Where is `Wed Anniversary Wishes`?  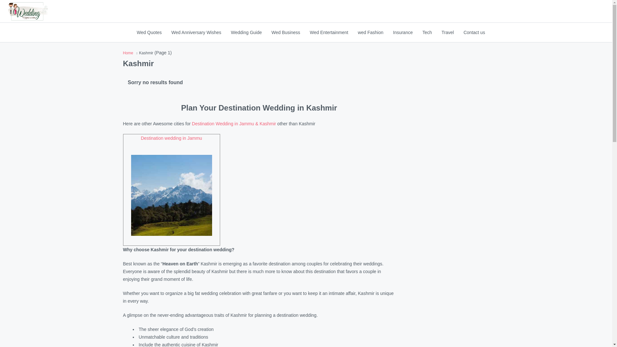
Wed Anniversary Wishes is located at coordinates (196, 32).